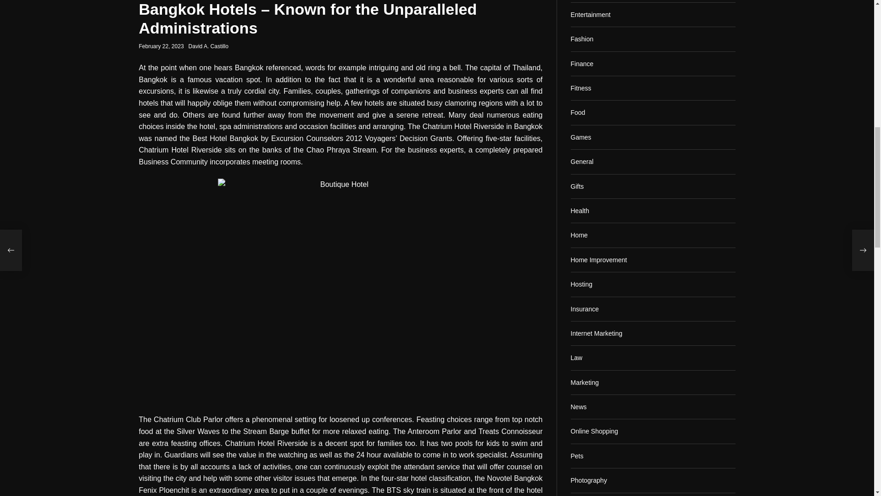  Describe the element at coordinates (372, 405) in the screenshot. I see `David A. Castillo` at that location.